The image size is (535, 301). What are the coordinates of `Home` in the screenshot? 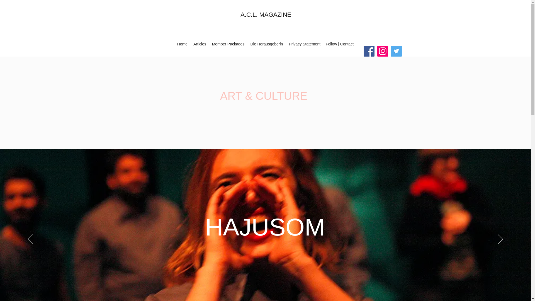 It's located at (182, 44).